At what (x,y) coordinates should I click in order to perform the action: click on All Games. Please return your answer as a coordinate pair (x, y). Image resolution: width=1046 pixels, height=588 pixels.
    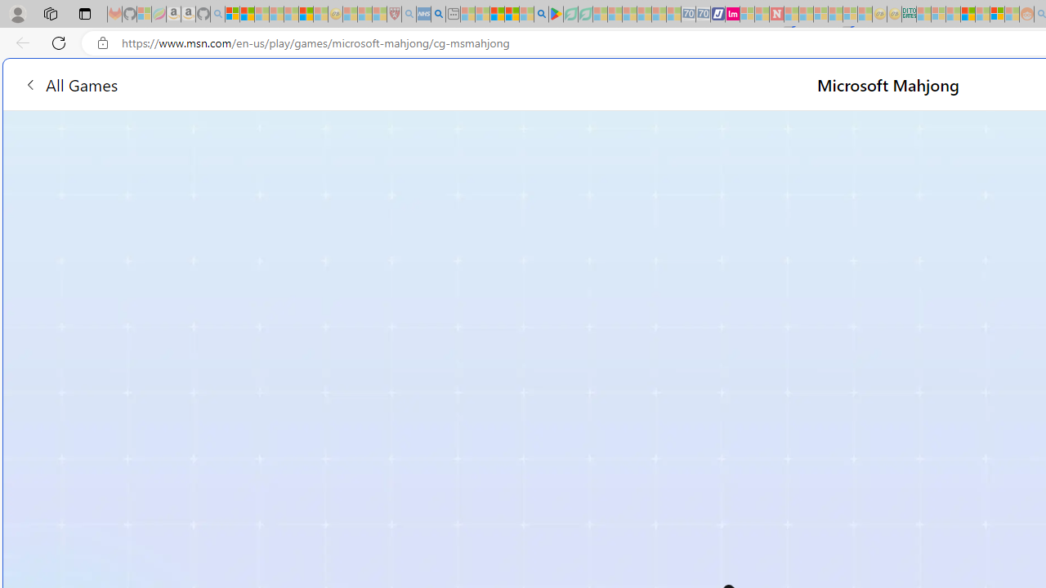
    Looking at the image, I should click on (70, 83).